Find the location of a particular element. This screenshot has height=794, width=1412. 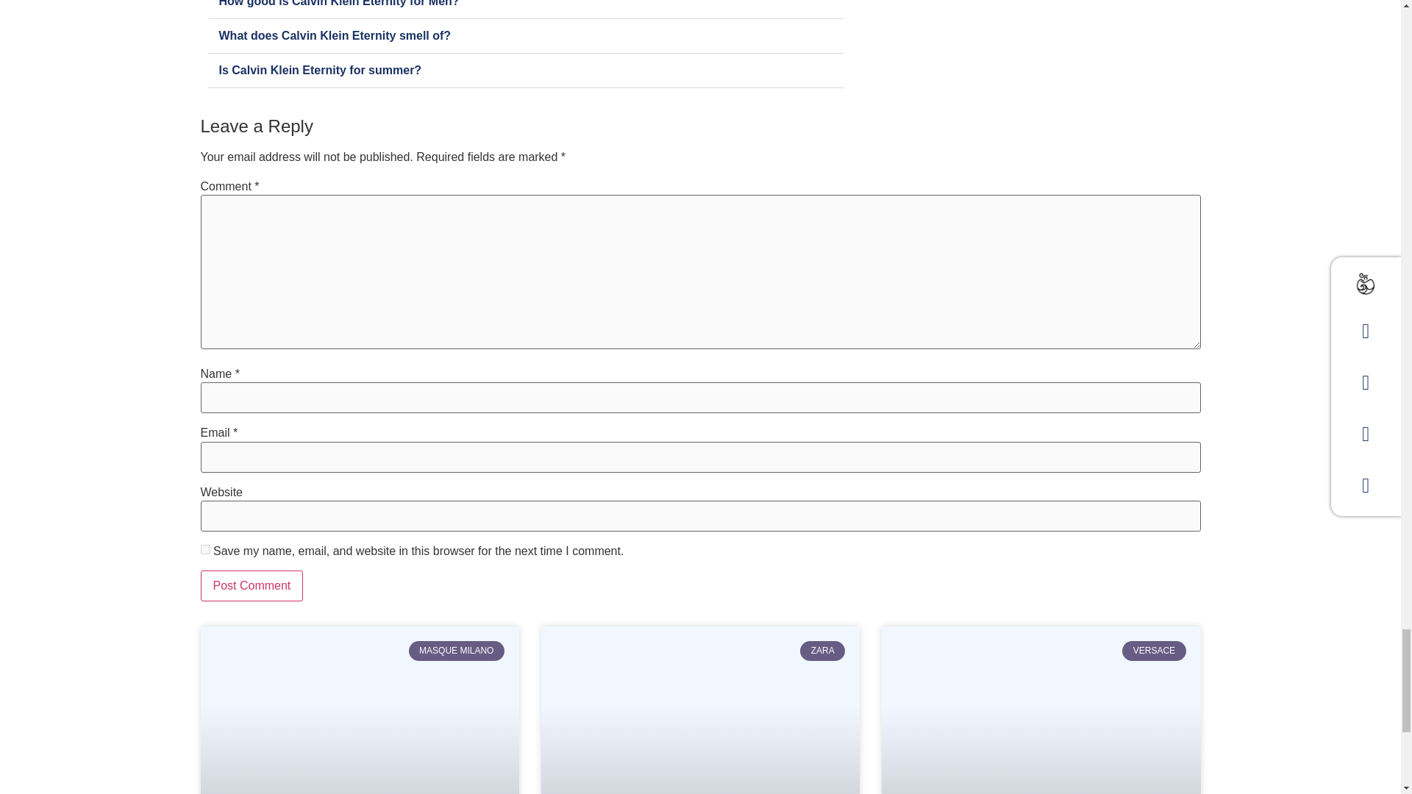

How good is Calvin Klein Eternity for Men? is located at coordinates (339, 3).